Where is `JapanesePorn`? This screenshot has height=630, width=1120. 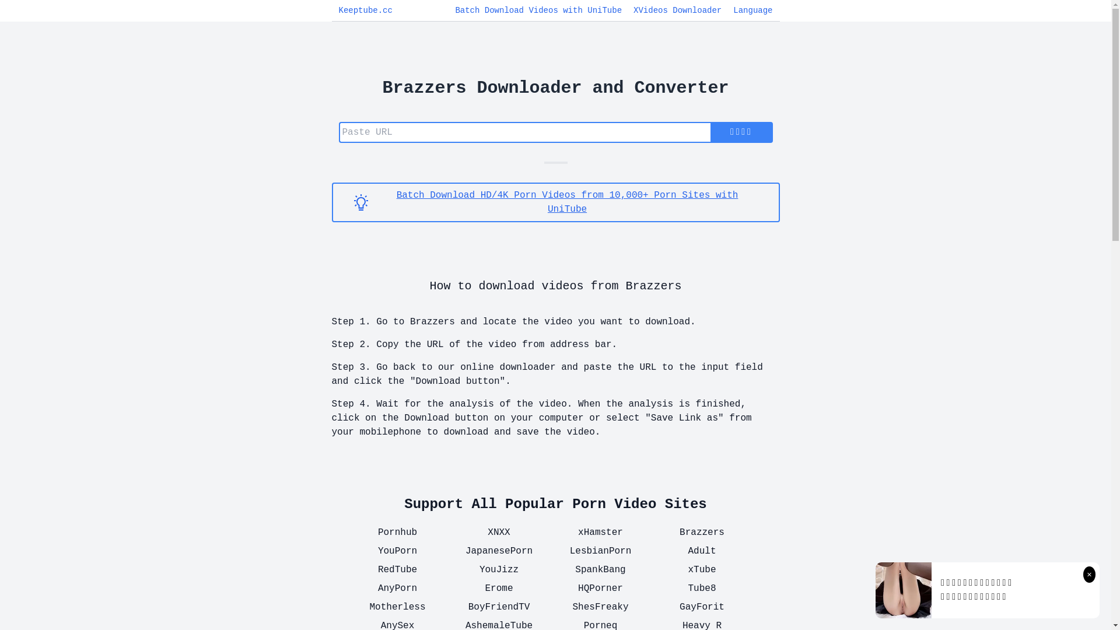
JapanesePorn is located at coordinates (499, 551).